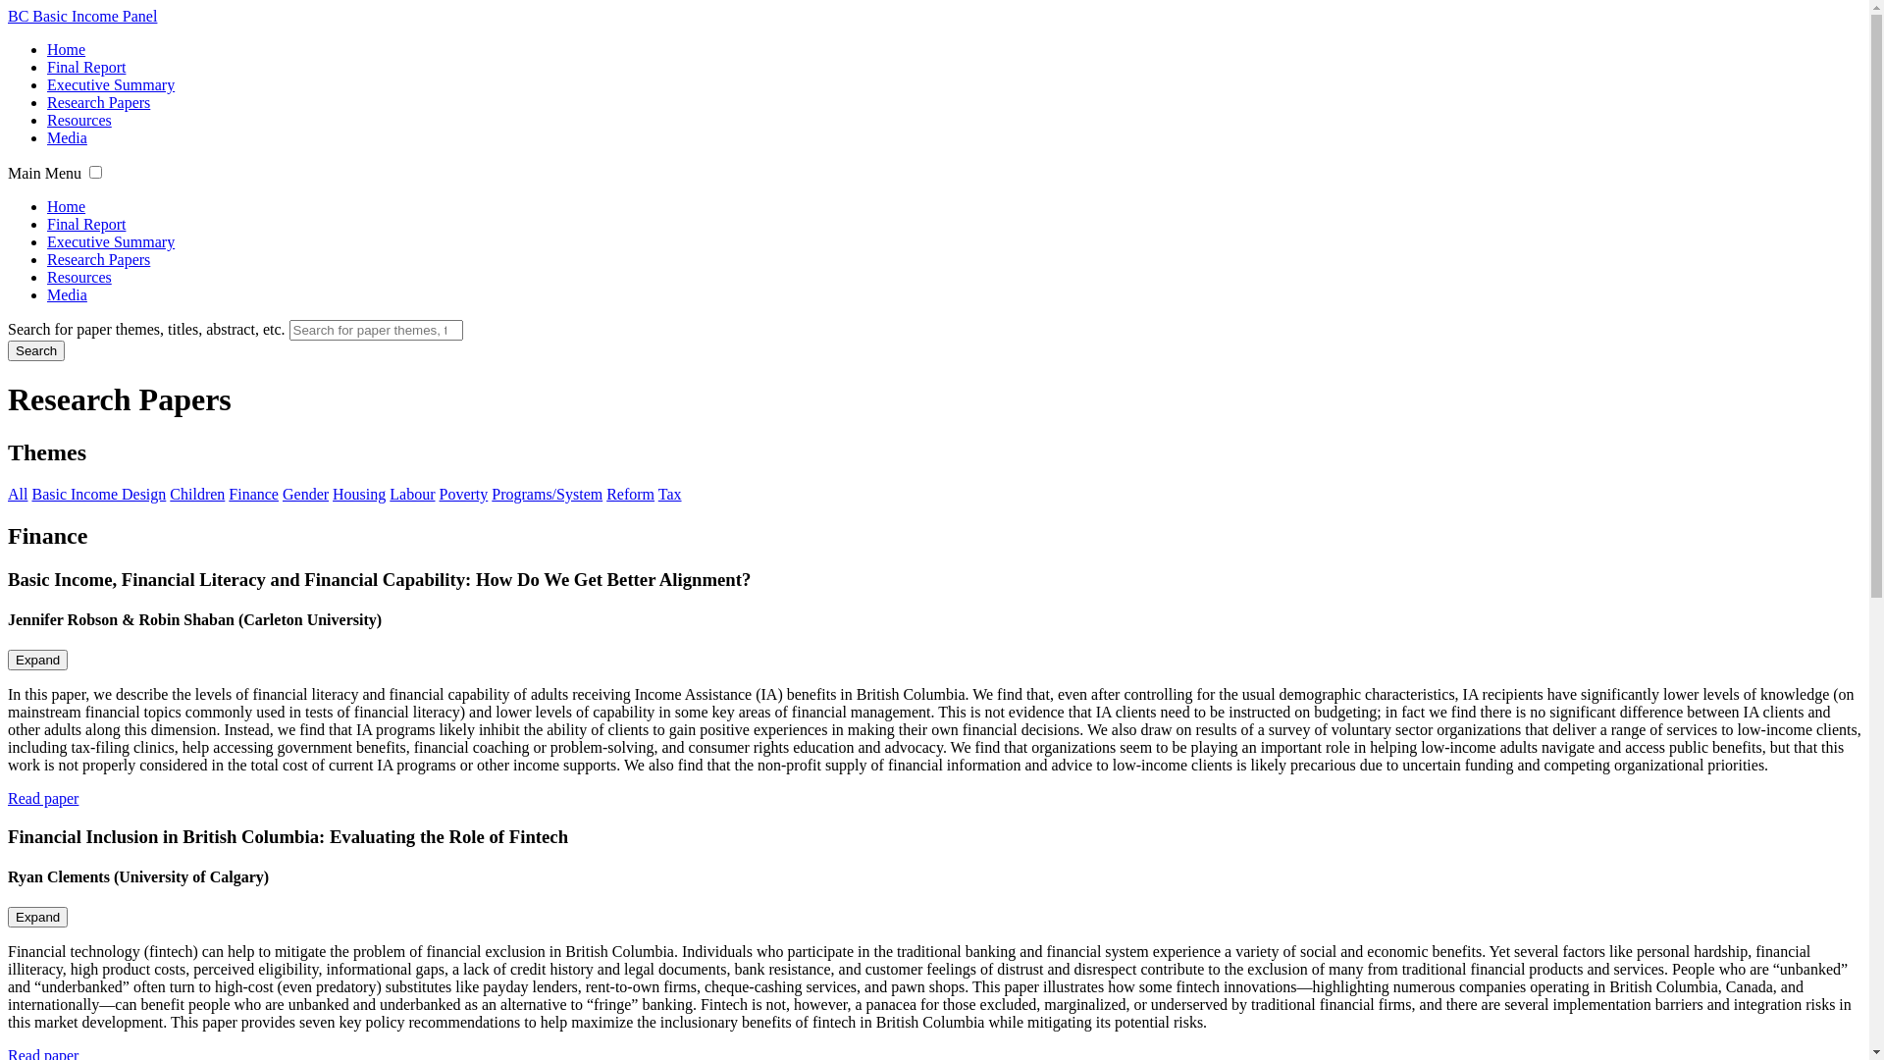 The height and width of the screenshot is (1060, 1884). What do you see at coordinates (37, 660) in the screenshot?
I see `Expand` at bounding box center [37, 660].